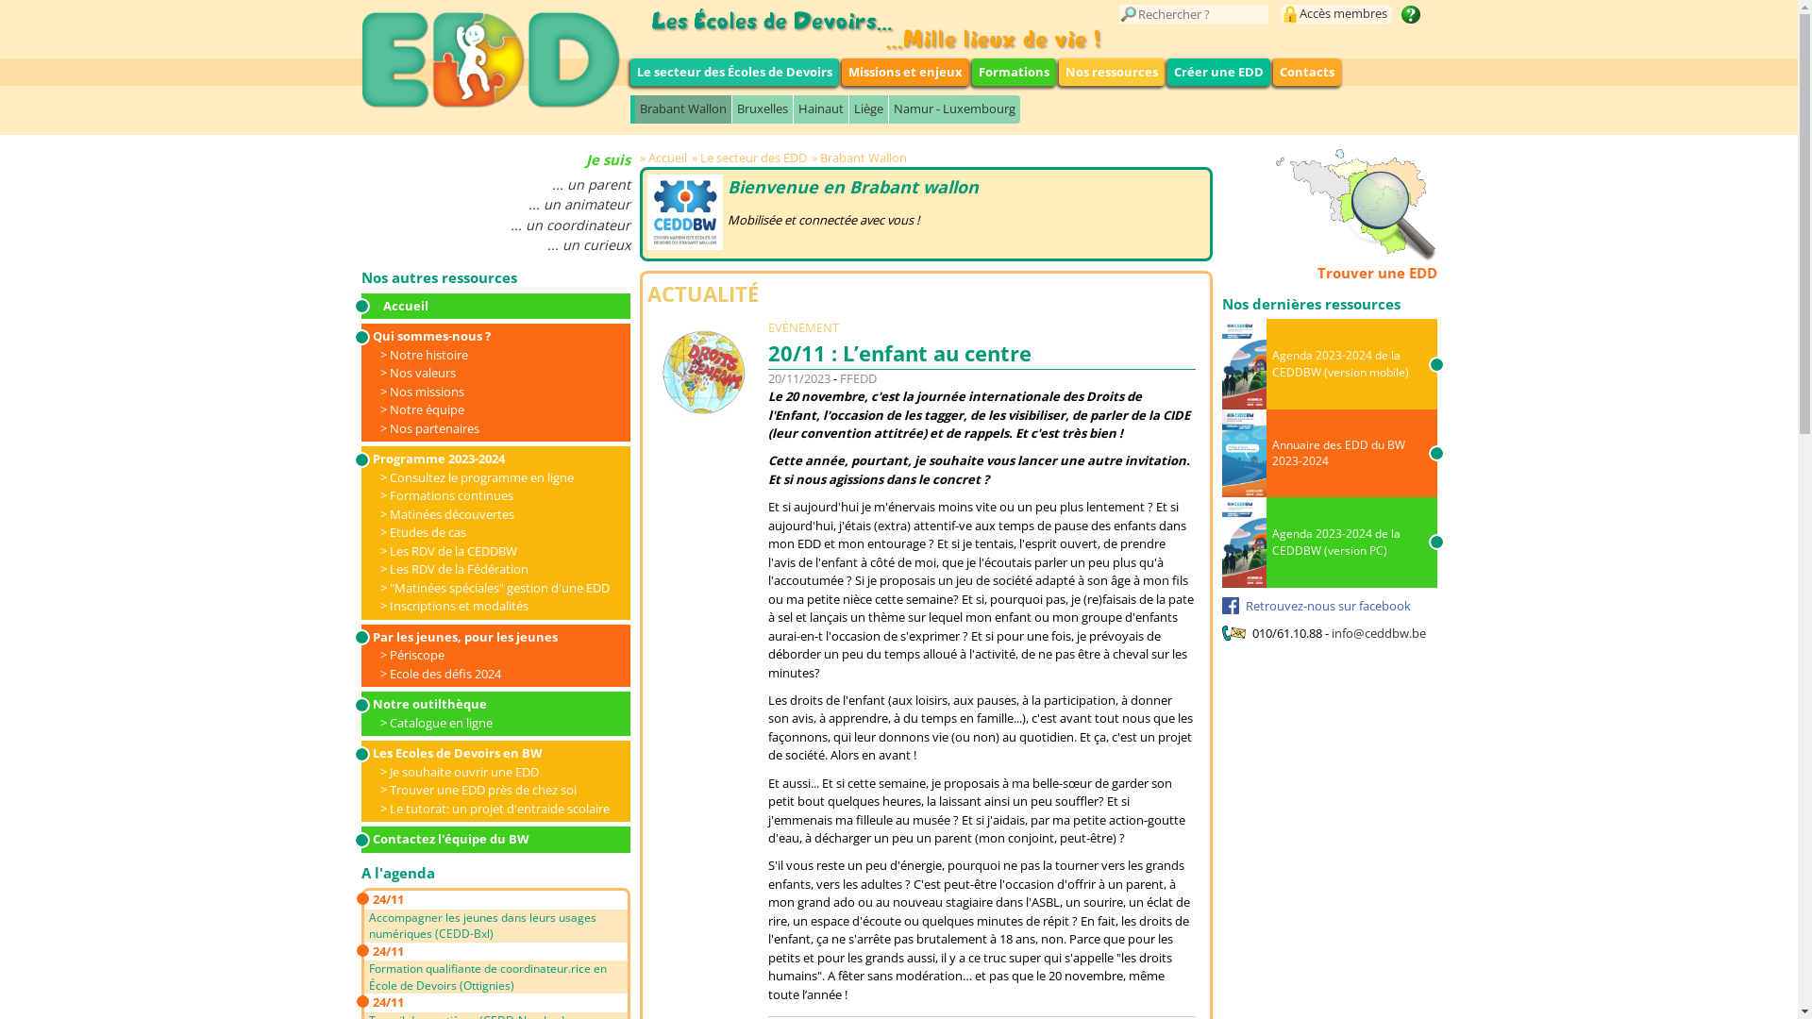 The height and width of the screenshot is (1019, 1812). I want to click on Formations, so click(1014, 73).